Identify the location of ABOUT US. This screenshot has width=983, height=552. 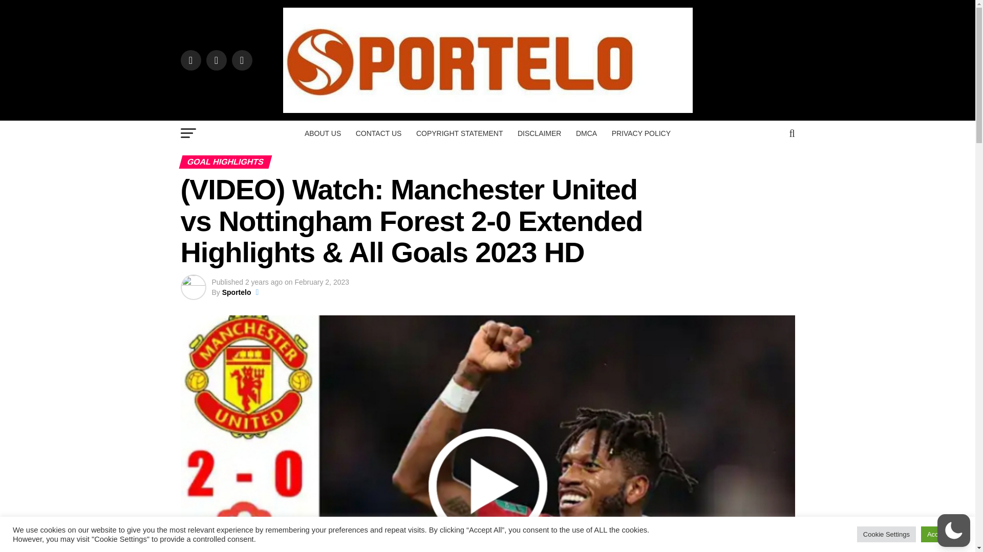
(323, 133).